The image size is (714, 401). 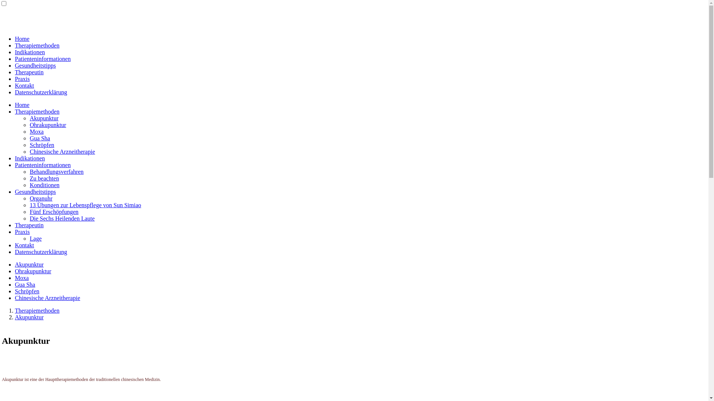 What do you see at coordinates (22, 278) in the screenshot?
I see `Moxa` at bounding box center [22, 278].